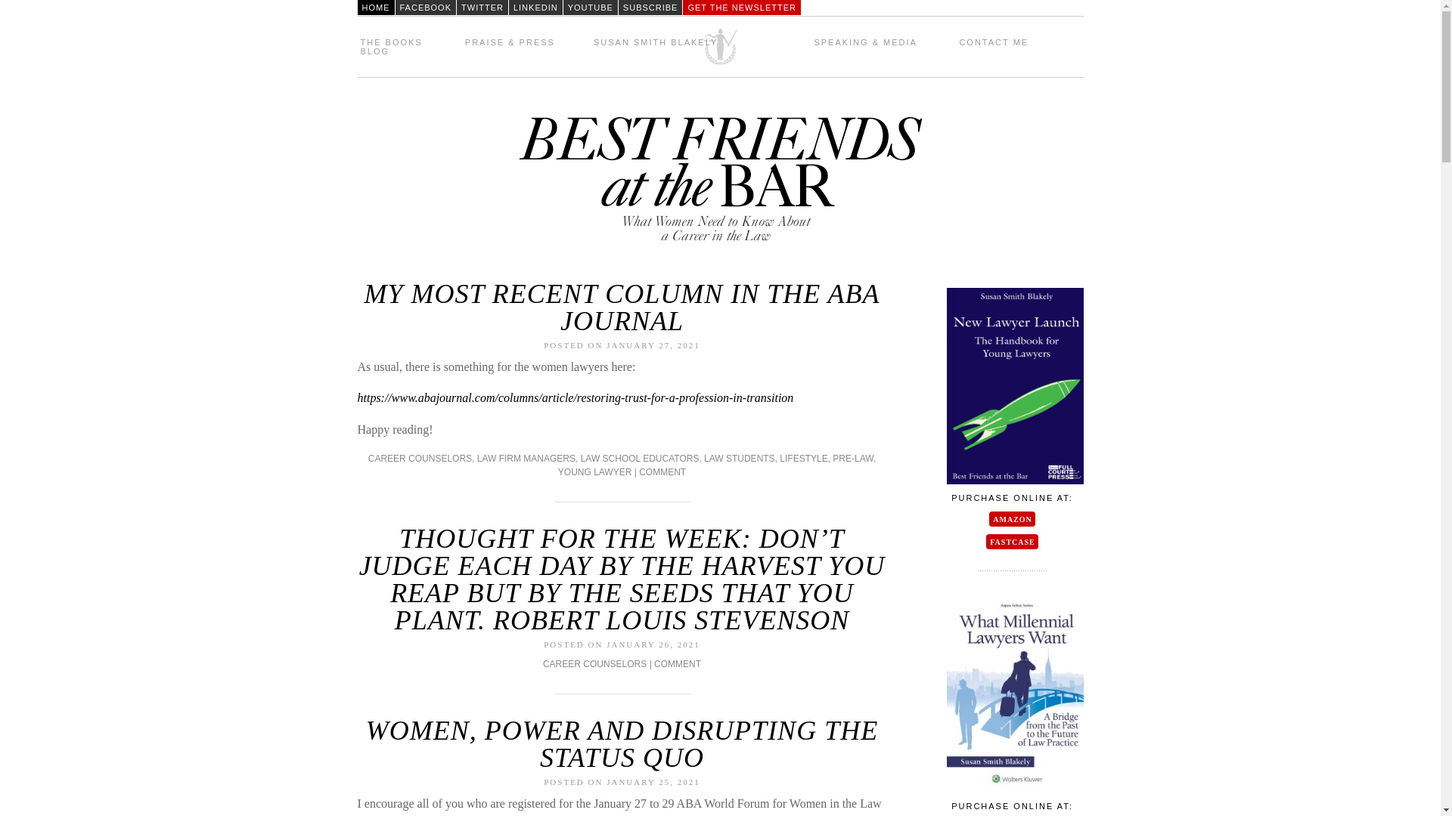 The width and height of the screenshot is (1452, 816). I want to click on SUSAN SMITH BLAKELY, so click(655, 42).